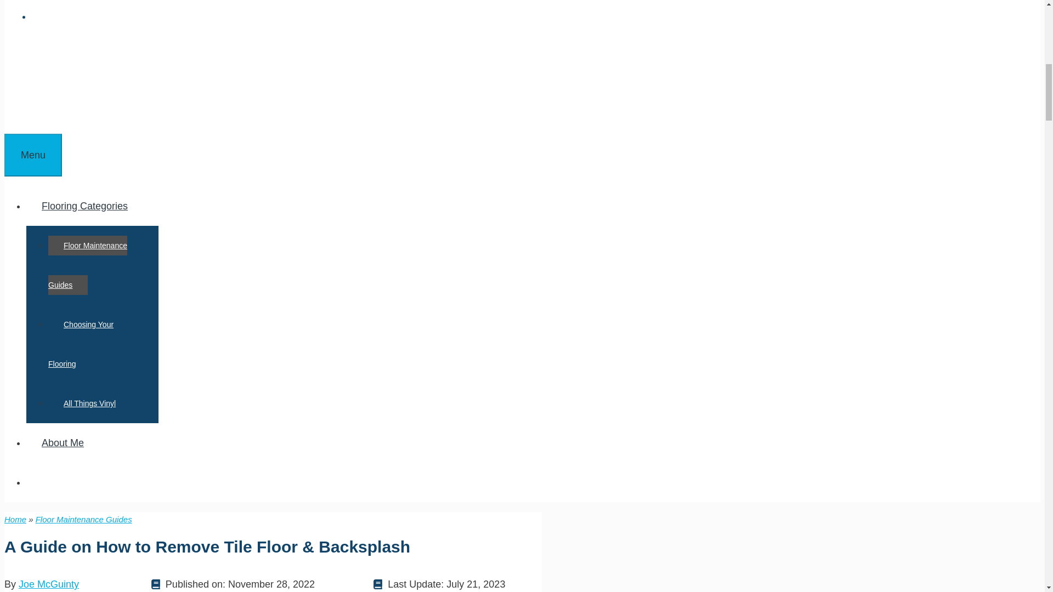  What do you see at coordinates (92, 206) in the screenshot?
I see `Flooring Categories` at bounding box center [92, 206].